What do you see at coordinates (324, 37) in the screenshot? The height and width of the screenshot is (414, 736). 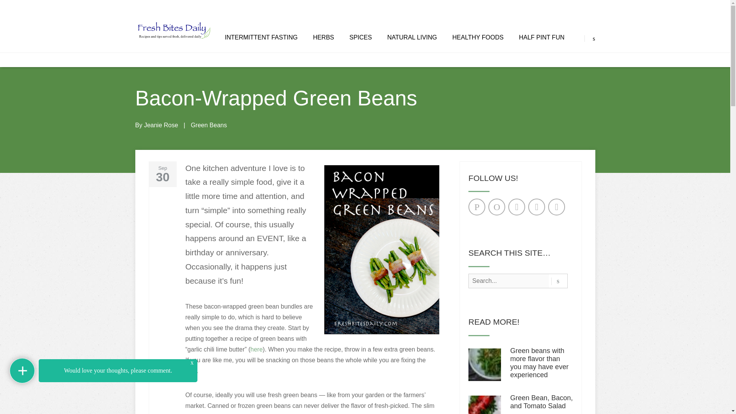 I see `HERBS` at bounding box center [324, 37].